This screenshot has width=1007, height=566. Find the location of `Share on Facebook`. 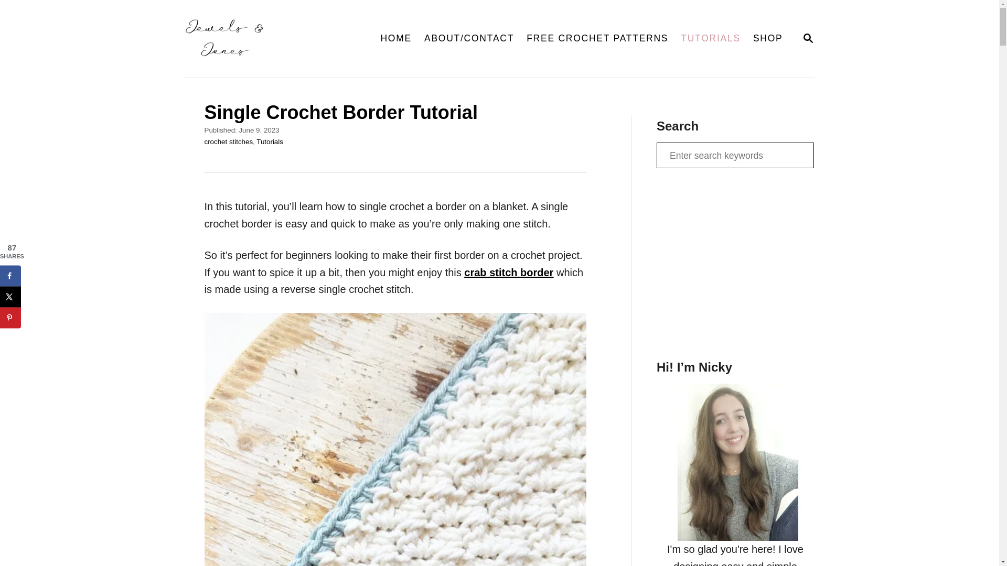

Share on Facebook is located at coordinates (10, 276).